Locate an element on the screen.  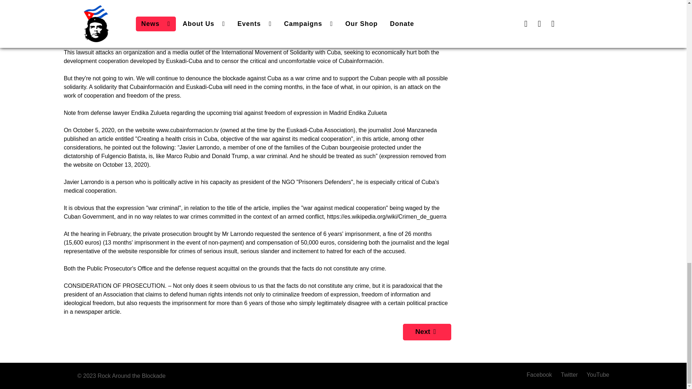
'End Sanctions on Cuba and Venezuela' event at Bolivar Hall  is located at coordinates (427, 332).